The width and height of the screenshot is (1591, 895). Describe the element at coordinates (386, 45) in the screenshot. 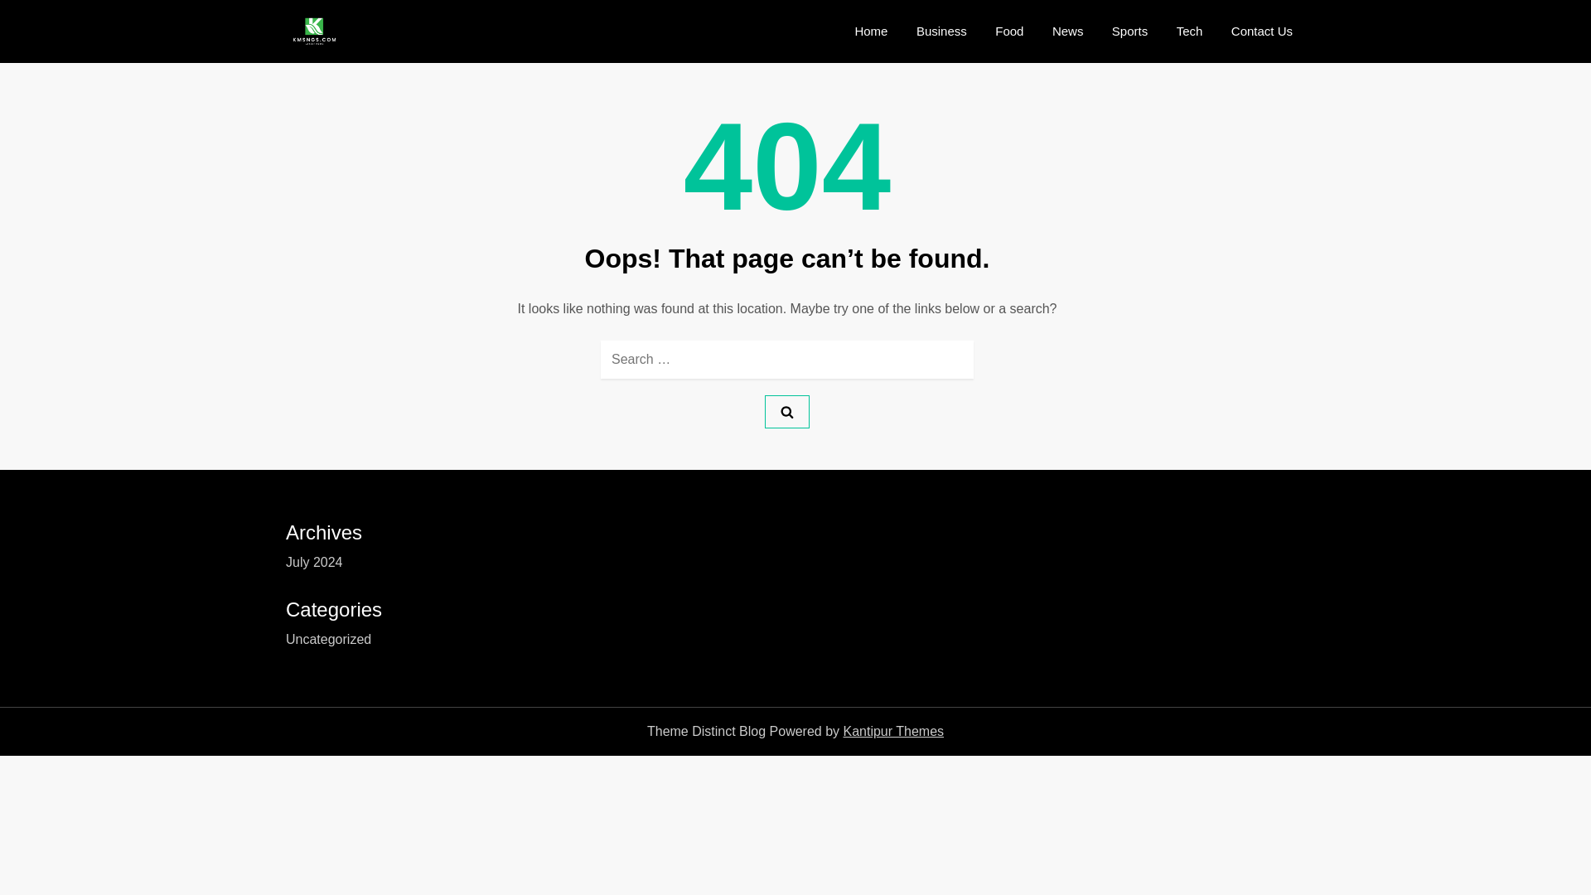

I see `kmsngs` at that location.